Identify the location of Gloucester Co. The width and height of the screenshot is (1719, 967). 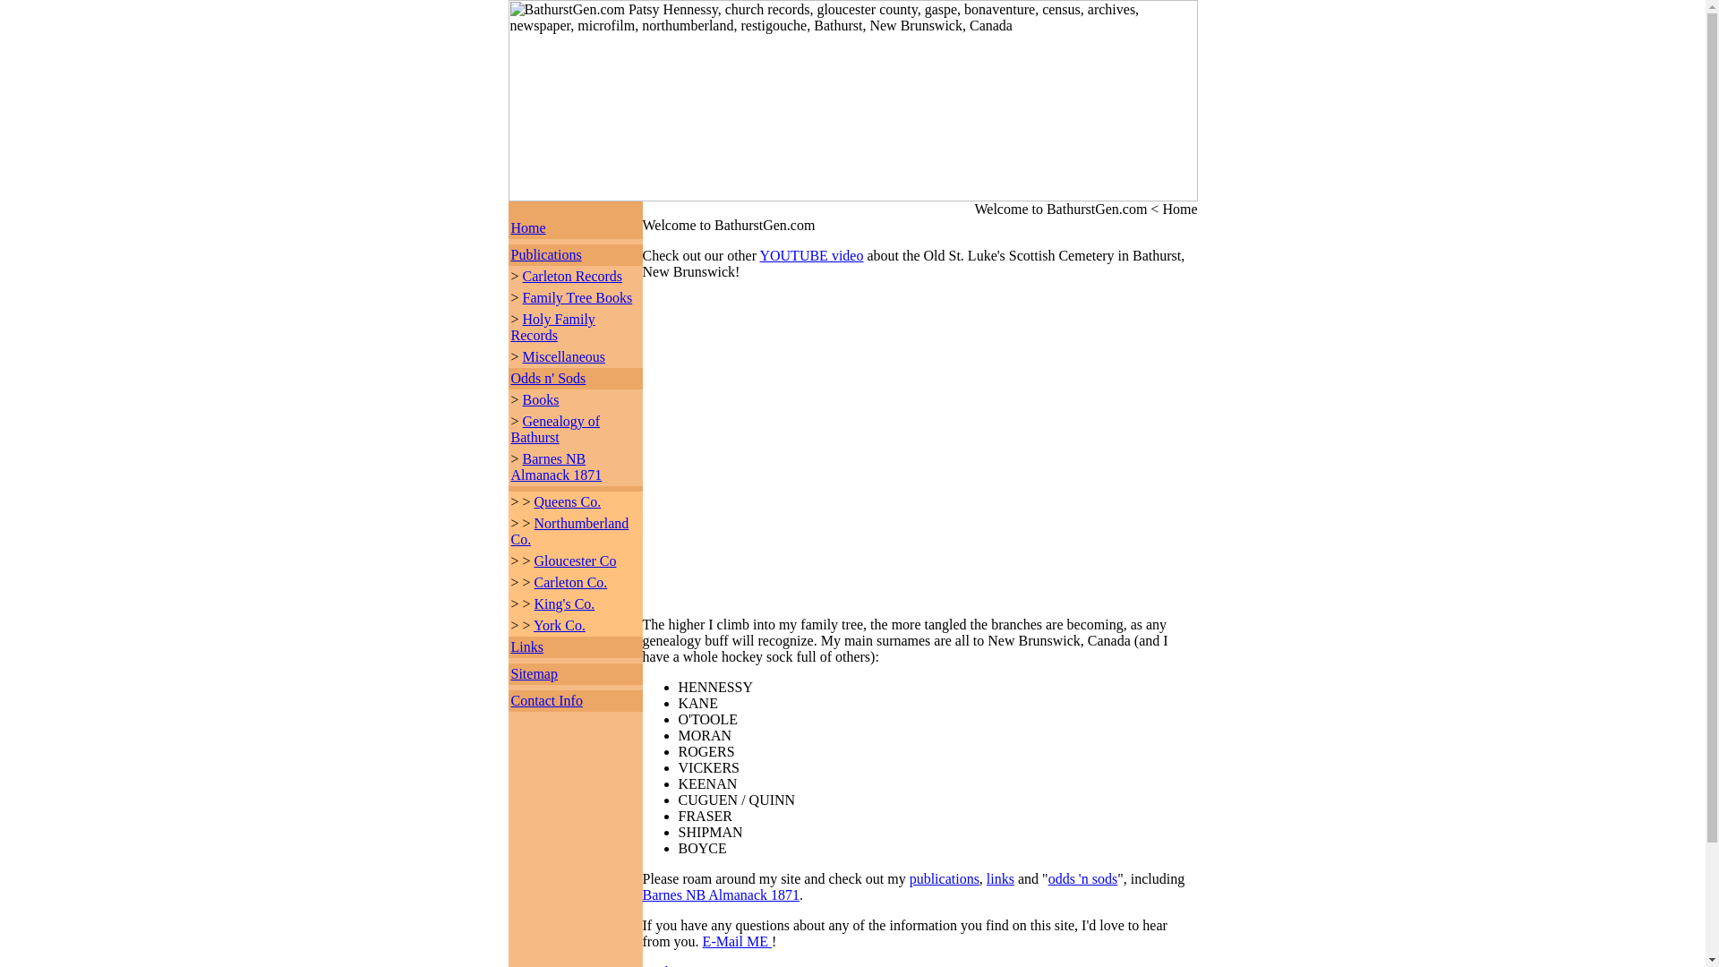
(576, 561).